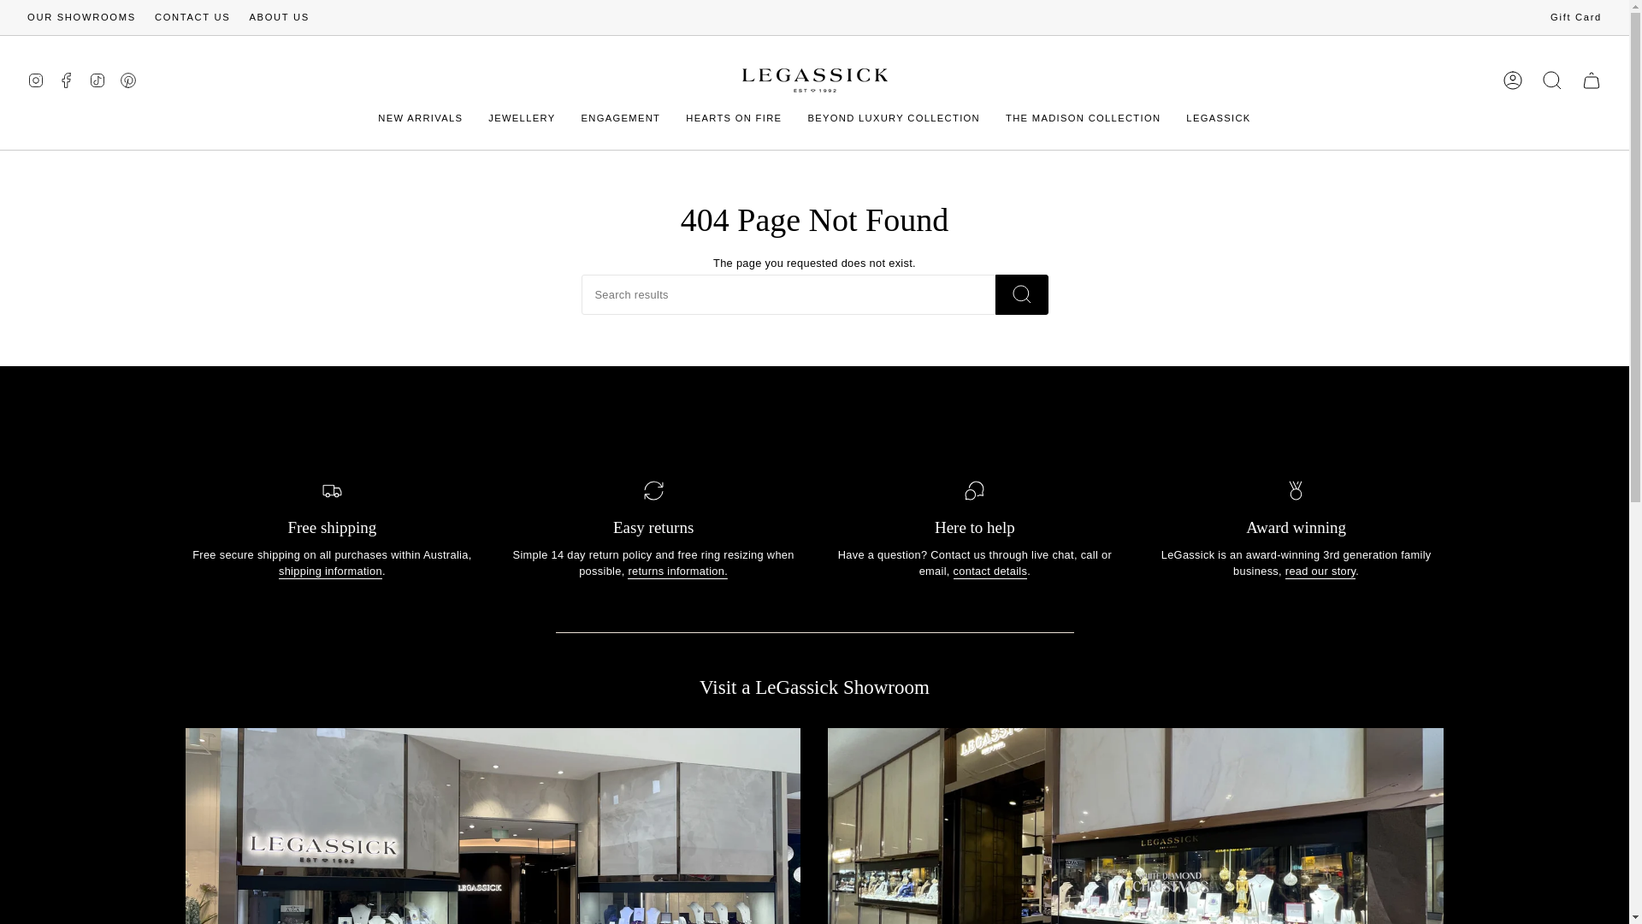 The width and height of the screenshot is (1642, 924). I want to click on LeGassick Jewellery on Facebook, so click(67, 79).